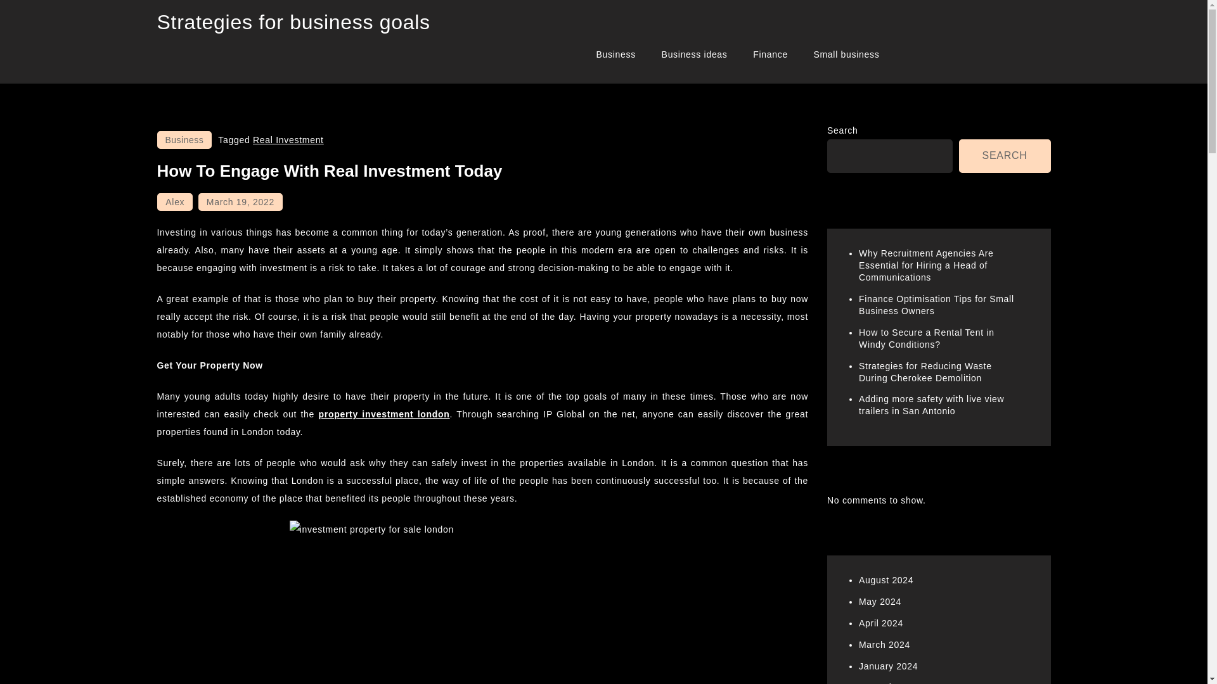 This screenshot has height=684, width=1217. What do you see at coordinates (240, 201) in the screenshot?
I see `March 19, 2022` at bounding box center [240, 201].